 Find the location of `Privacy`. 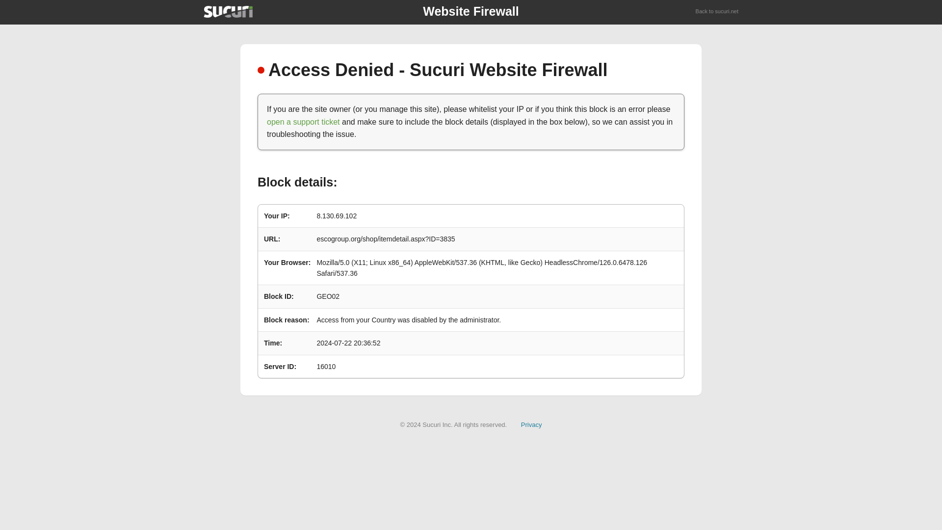

Privacy is located at coordinates (531, 424).